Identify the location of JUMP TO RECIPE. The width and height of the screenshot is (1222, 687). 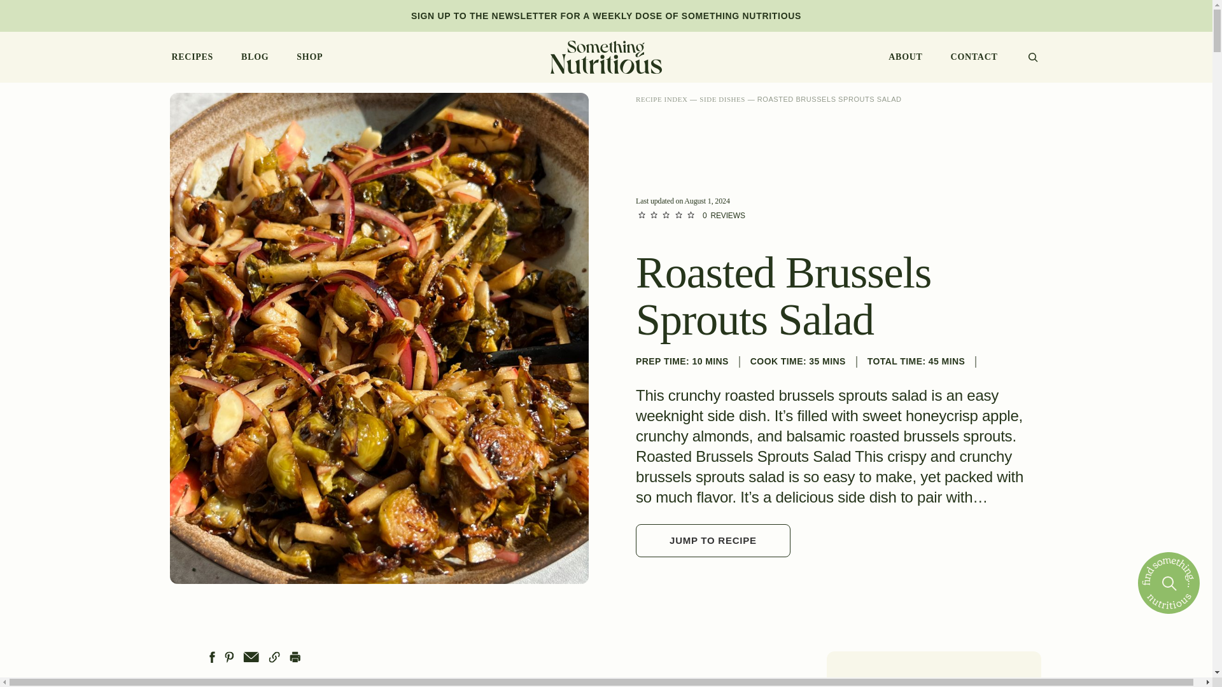
(713, 541).